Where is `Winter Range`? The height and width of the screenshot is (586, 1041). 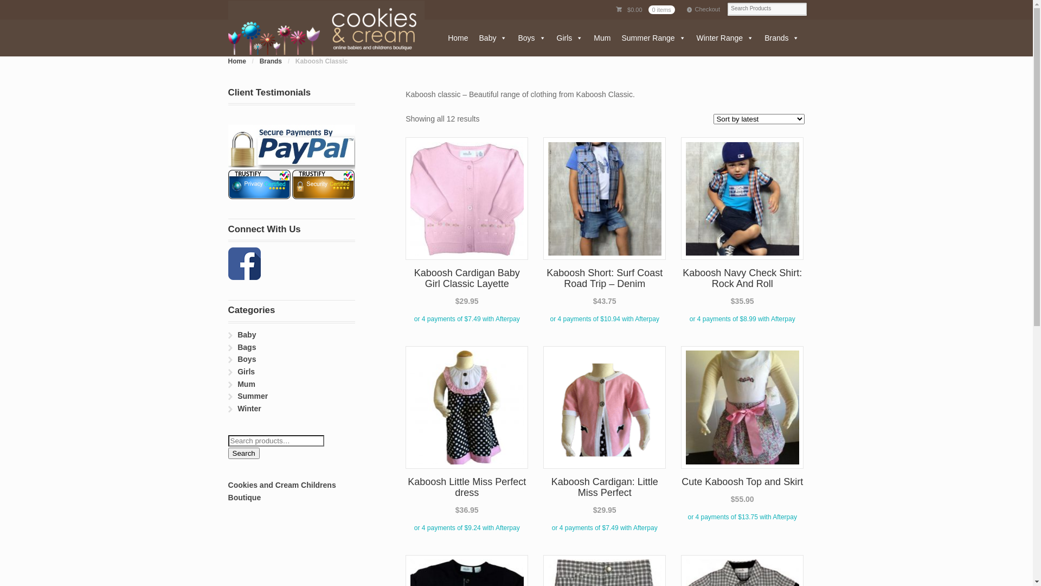
Winter Range is located at coordinates (725, 38).